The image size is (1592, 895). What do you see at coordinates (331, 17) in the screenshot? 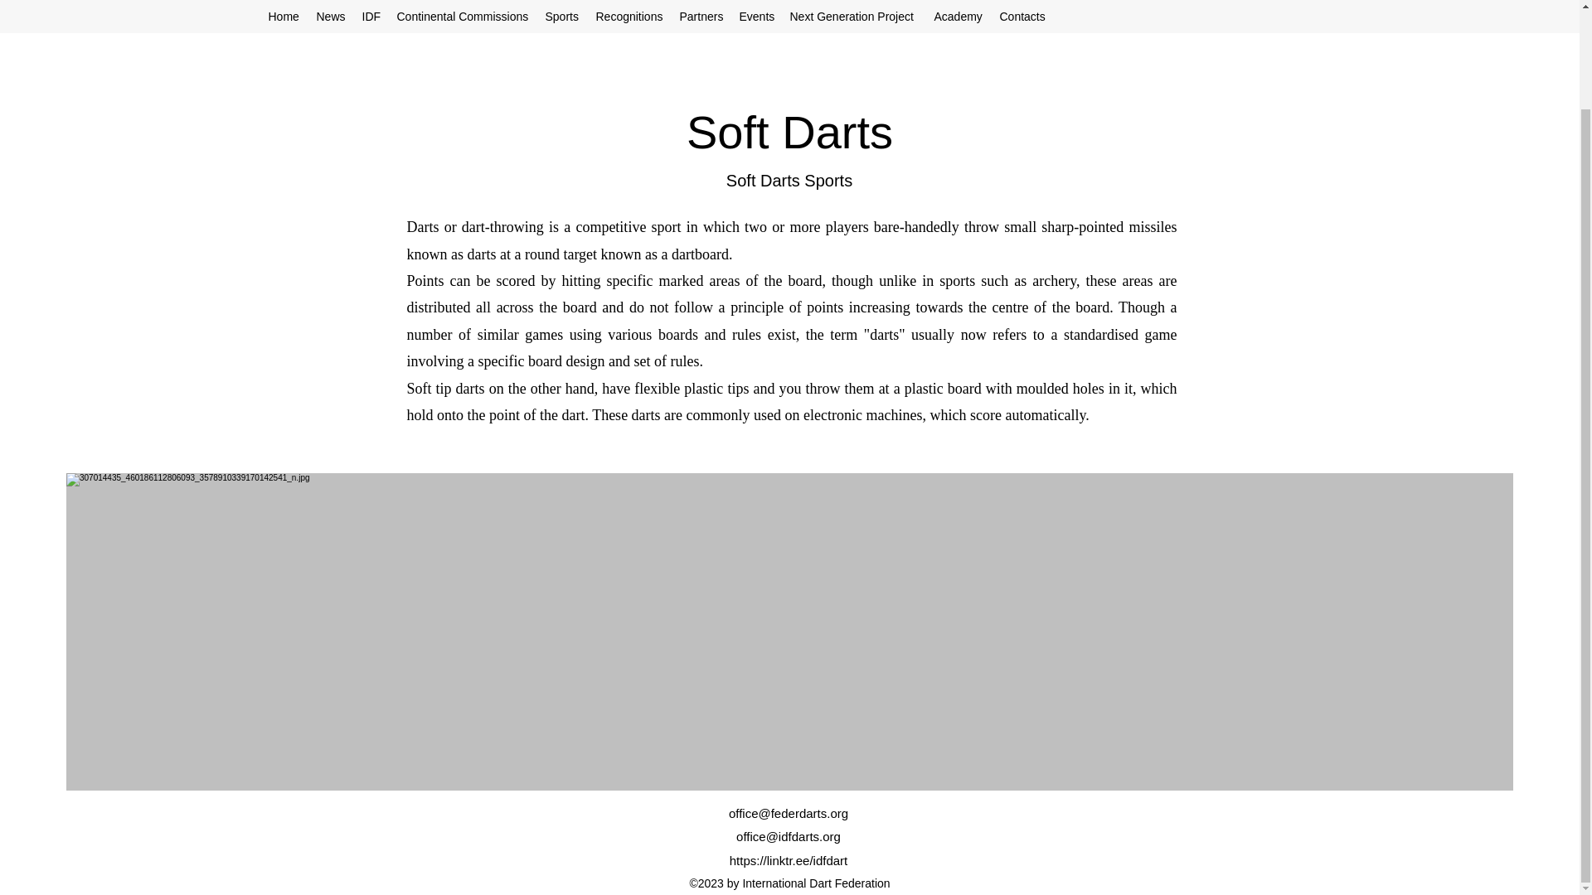
I see `News` at bounding box center [331, 17].